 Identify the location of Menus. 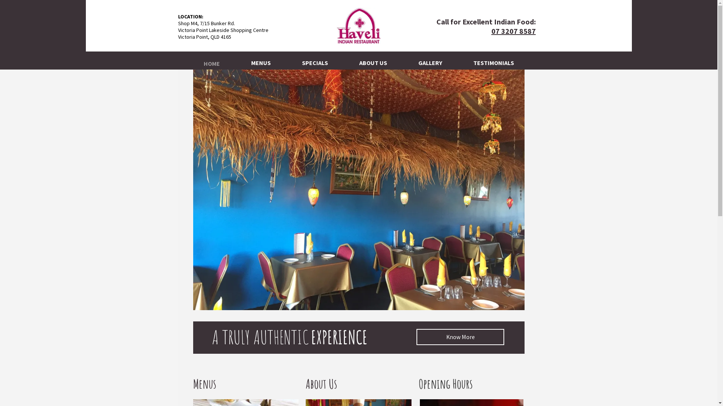
(204, 383).